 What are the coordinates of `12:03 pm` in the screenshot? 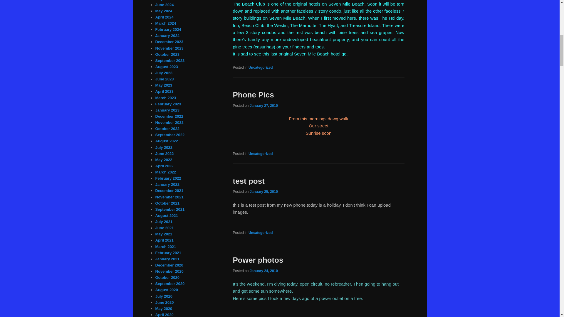 It's located at (264, 271).